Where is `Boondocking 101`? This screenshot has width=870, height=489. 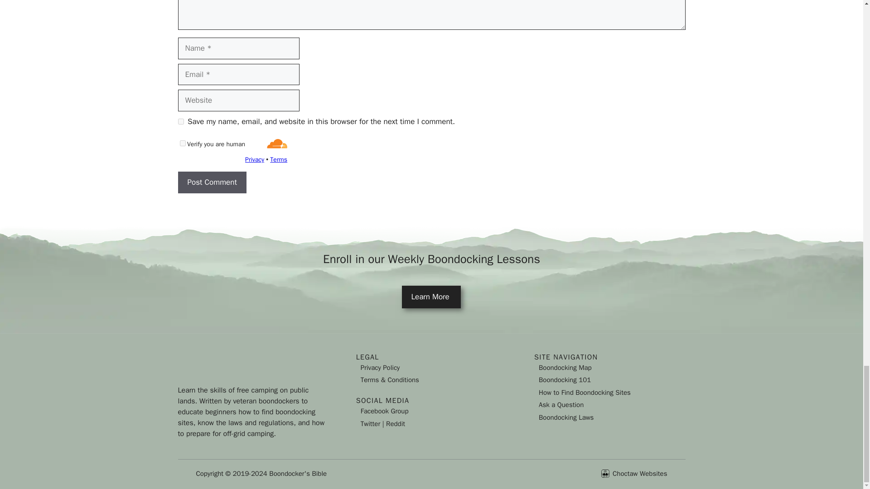 Boondocking 101 is located at coordinates (565, 379).